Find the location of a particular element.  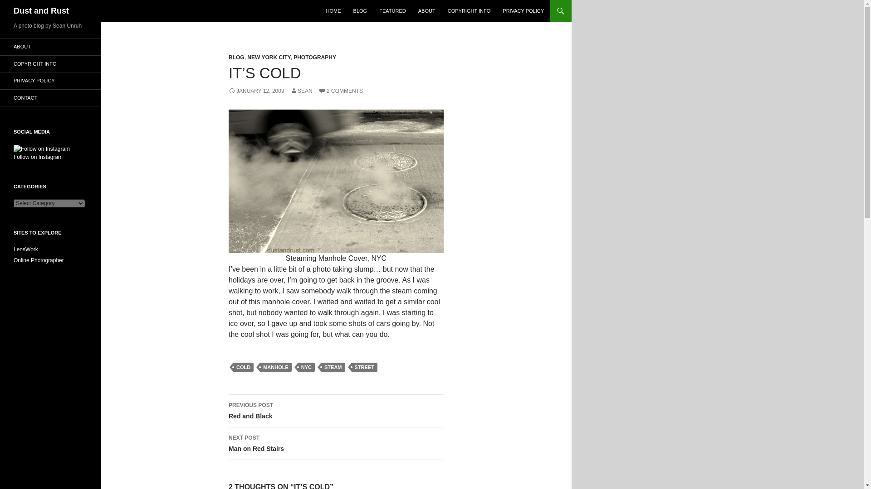

COPYRIGHT INFO is located at coordinates (469, 11).